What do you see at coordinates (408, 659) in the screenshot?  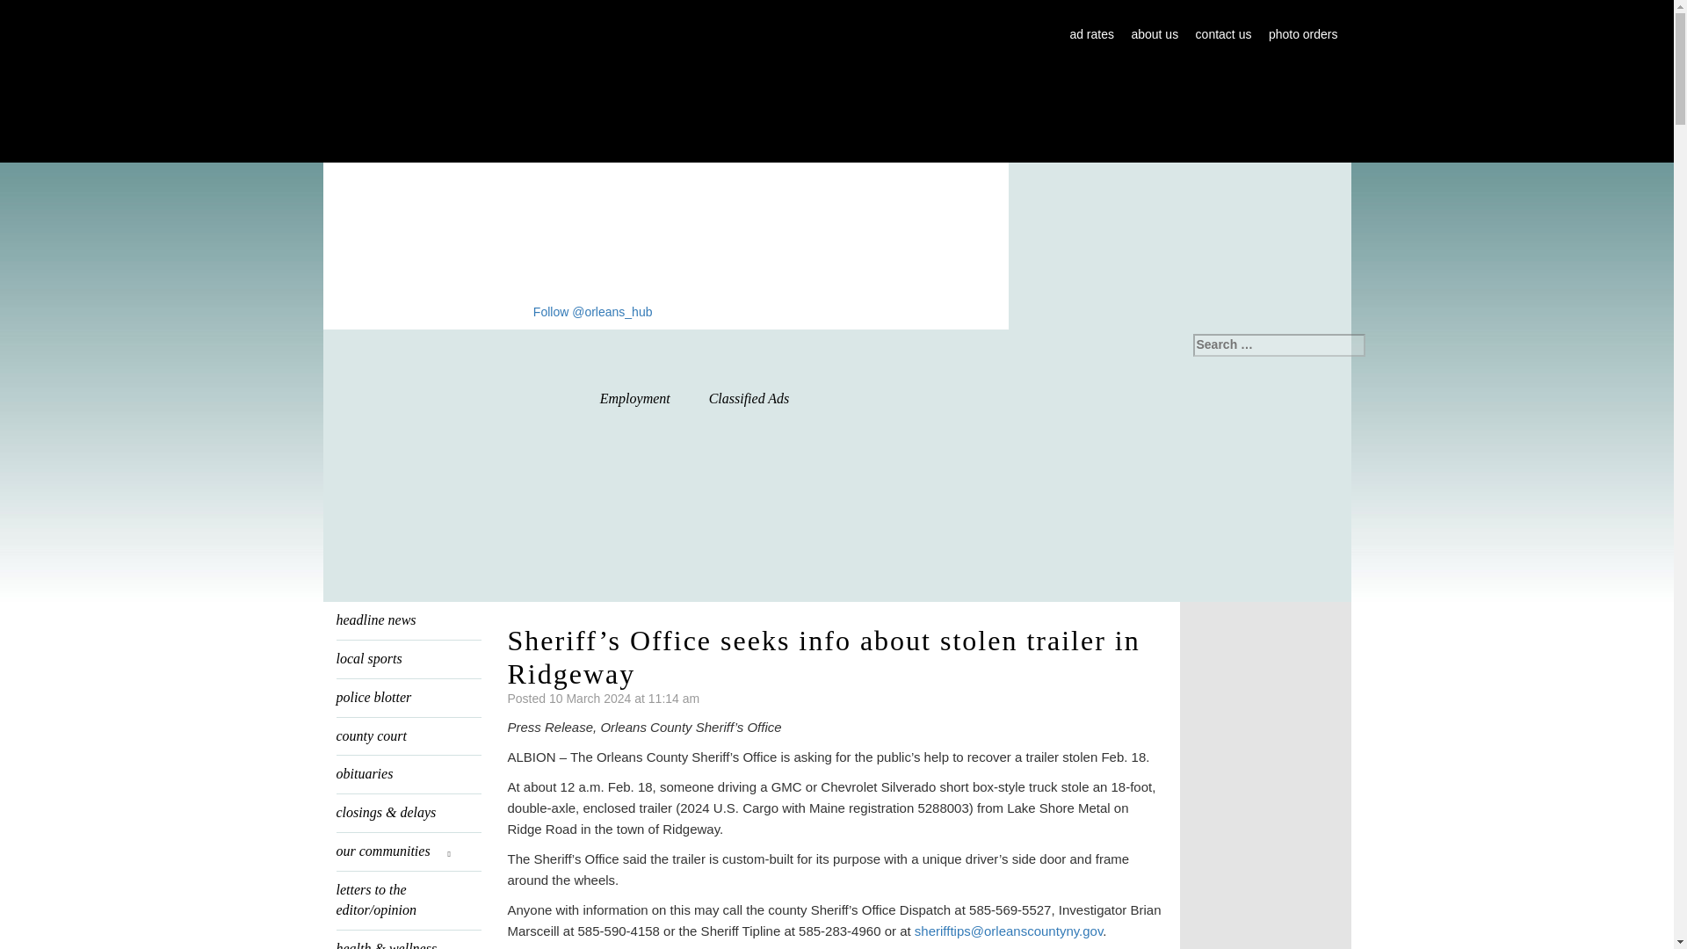 I see `local sports` at bounding box center [408, 659].